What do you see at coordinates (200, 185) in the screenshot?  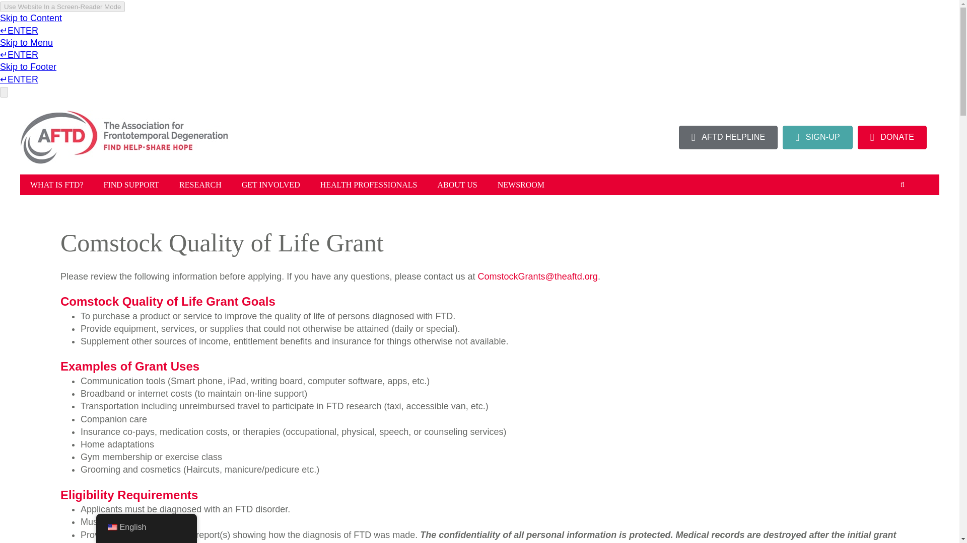 I see `RESEARCH` at bounding box center [200, 185].